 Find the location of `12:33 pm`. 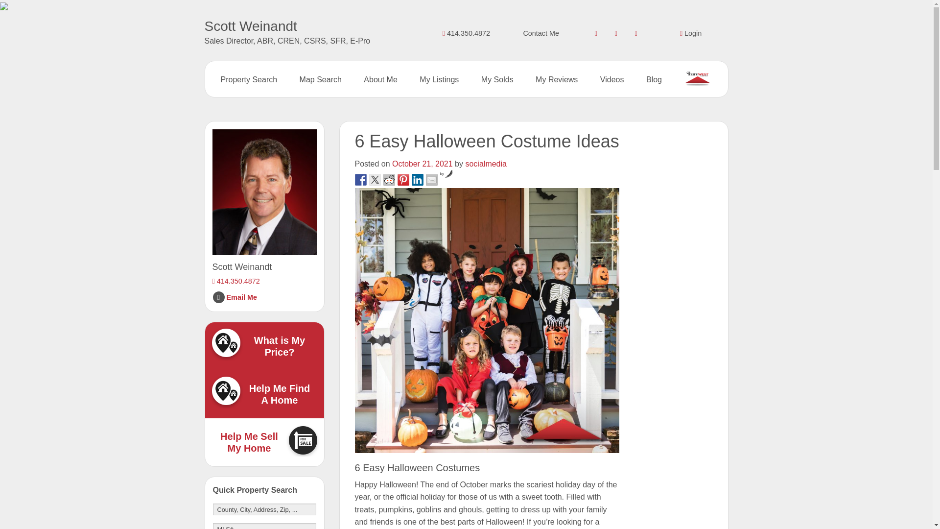

12:33 pm is located at coordinates (422, 164).